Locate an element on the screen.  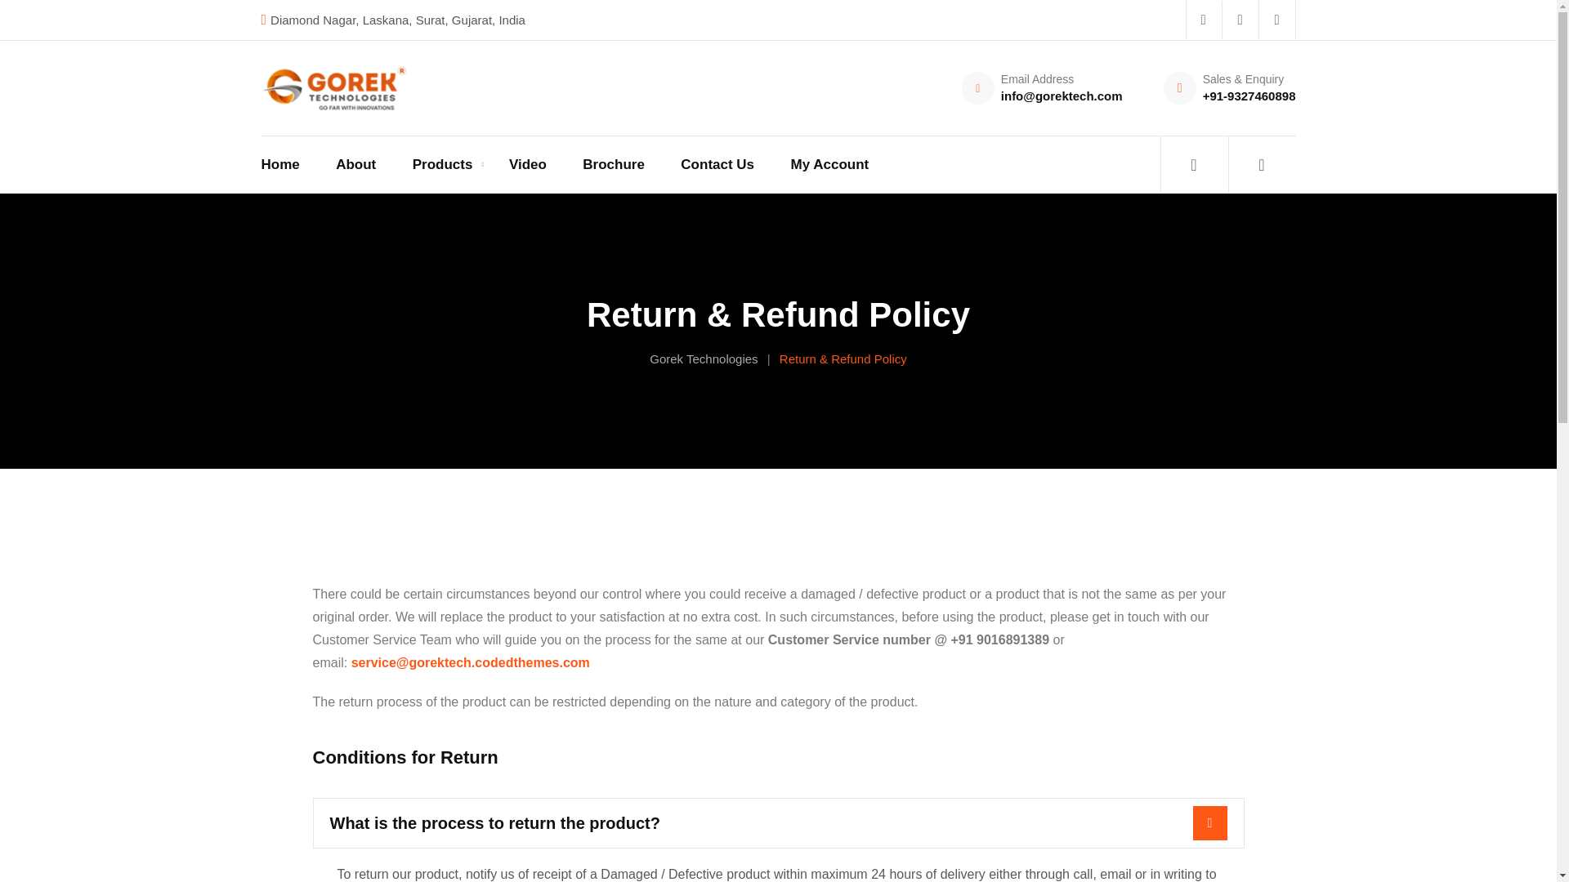
Contact Us is located at coordinates (717, 165).